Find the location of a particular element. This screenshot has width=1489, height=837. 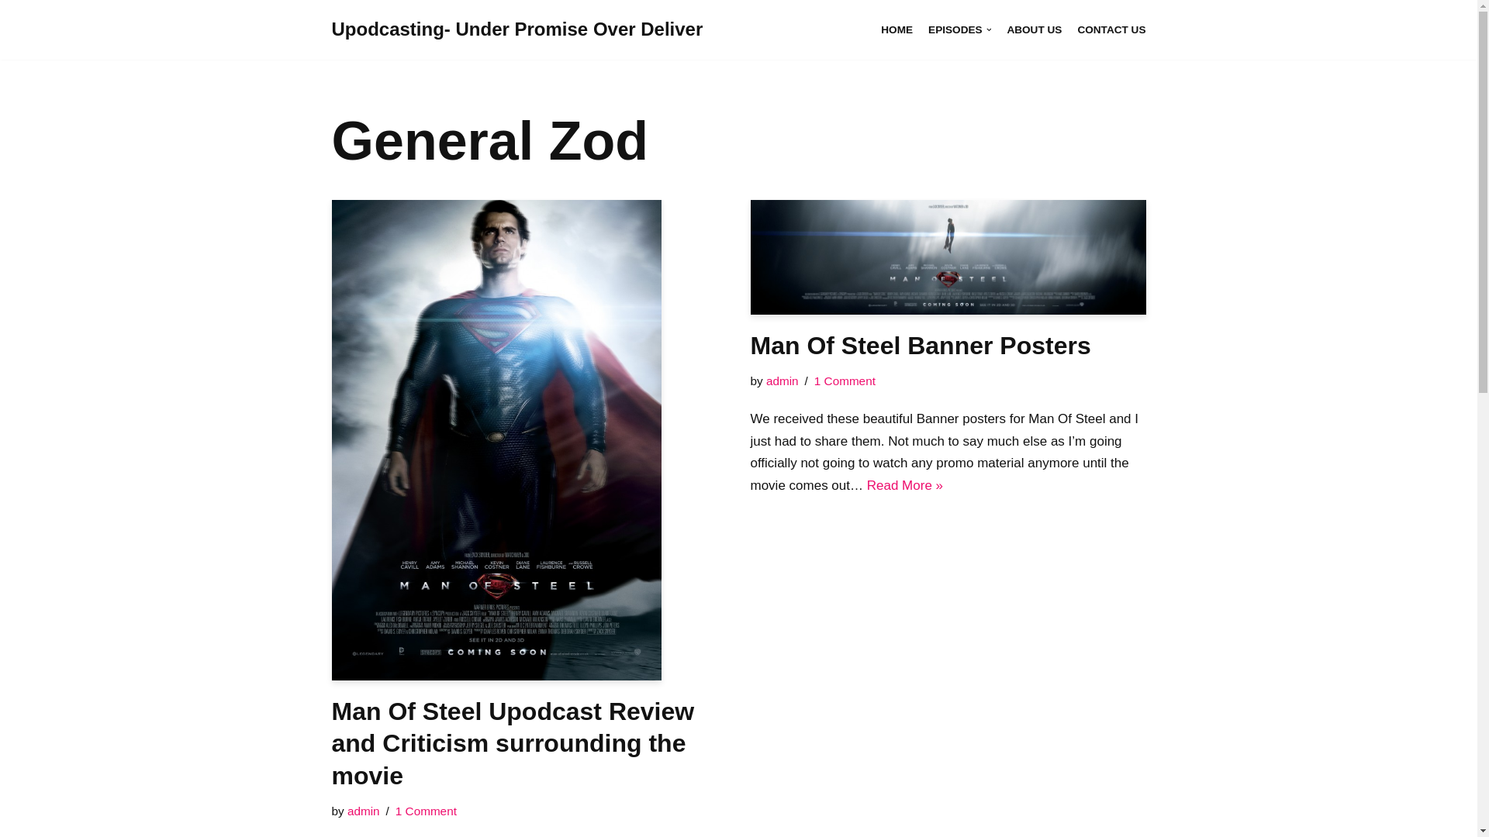

Man Of Steel Banner Posters is located at coordinates (948, 257).